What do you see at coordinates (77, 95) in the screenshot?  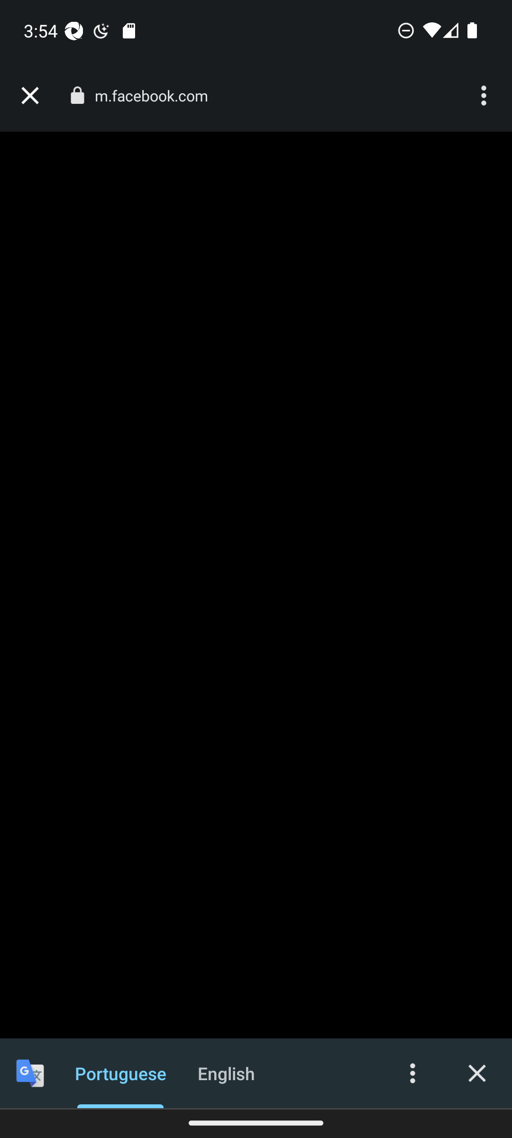 I see `Connection is secure` at bounding box center [77, 95].